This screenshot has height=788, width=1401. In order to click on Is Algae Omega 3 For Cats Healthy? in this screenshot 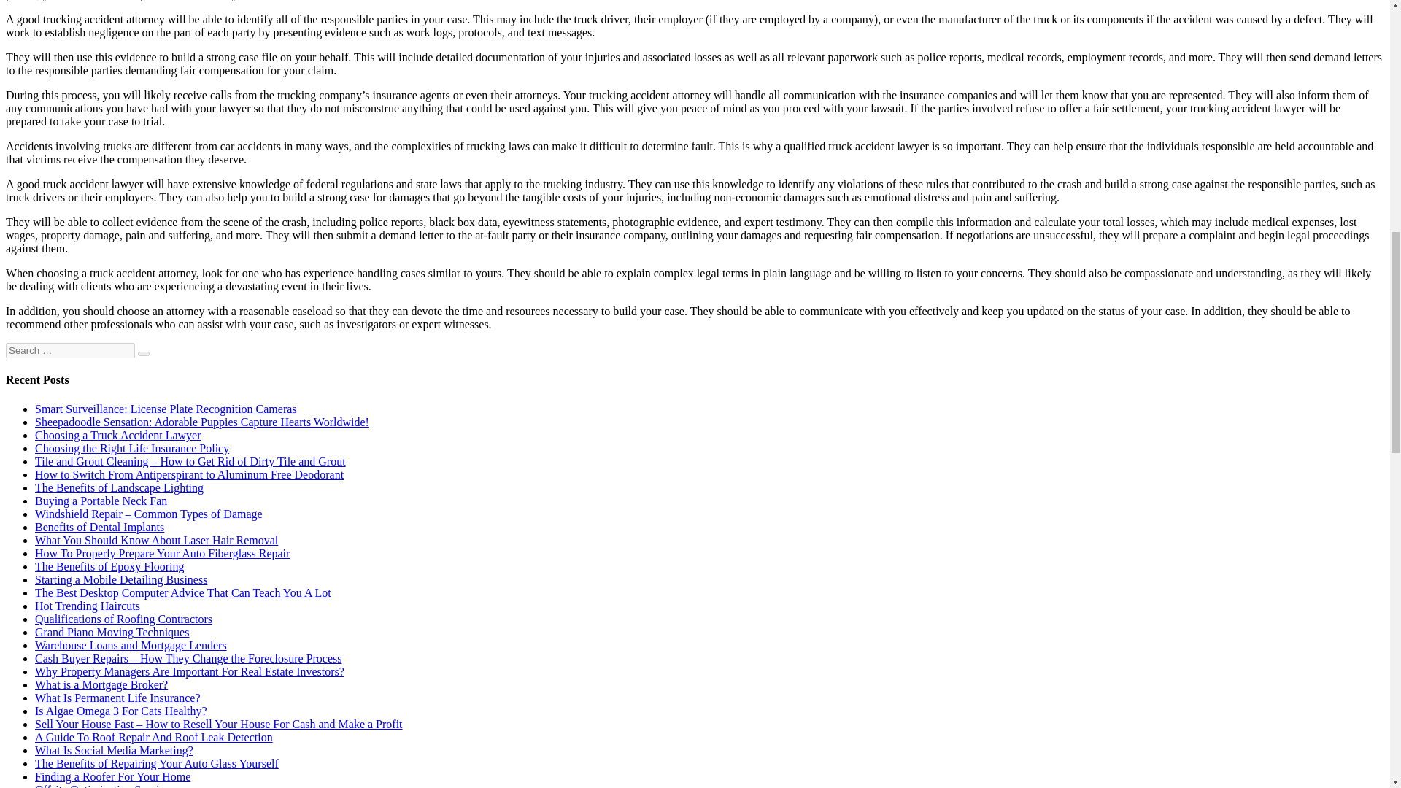, I will do `click(121, 711)`.